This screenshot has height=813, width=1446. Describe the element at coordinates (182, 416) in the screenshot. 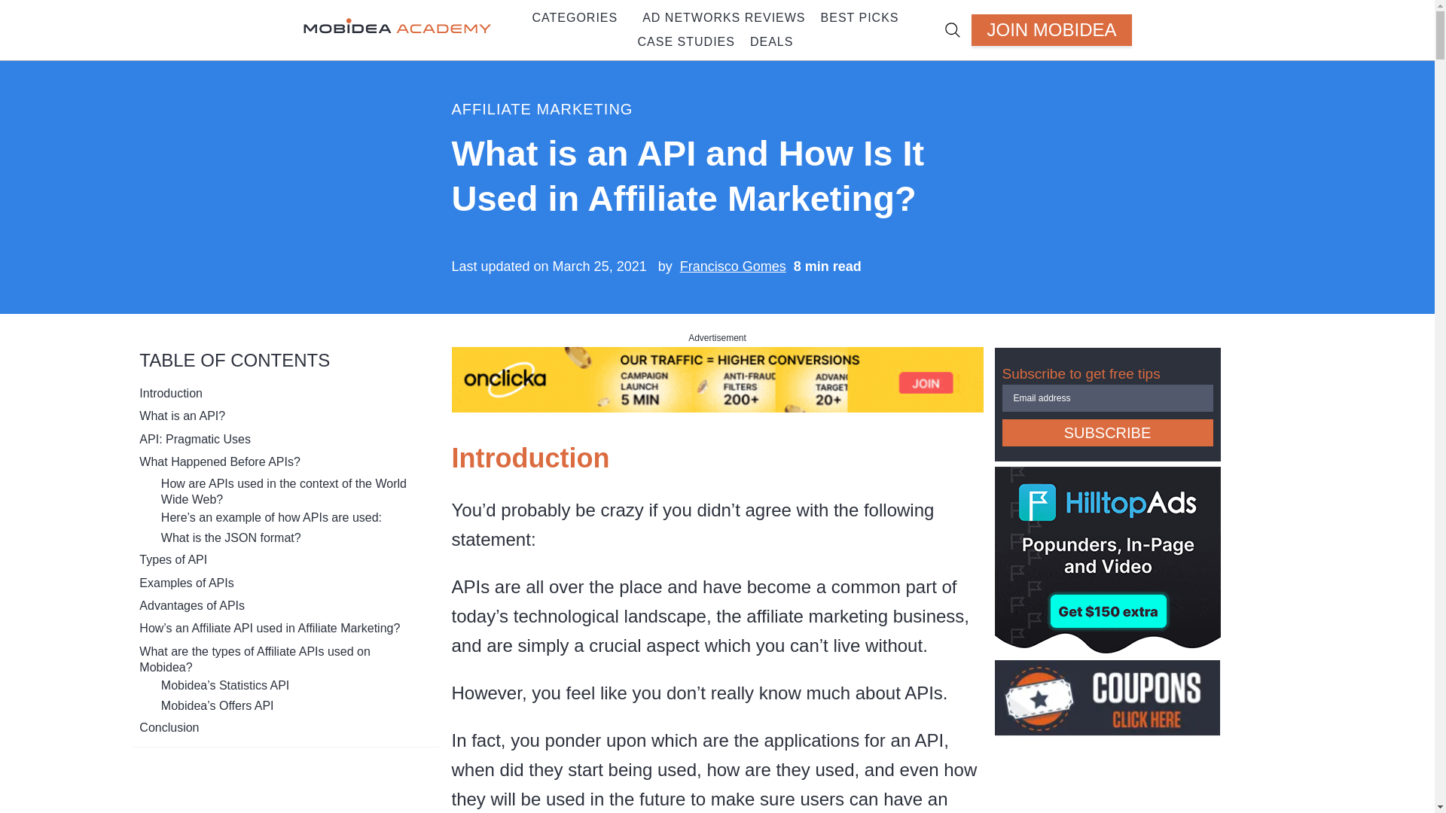

I see `What is an API?` at that location.